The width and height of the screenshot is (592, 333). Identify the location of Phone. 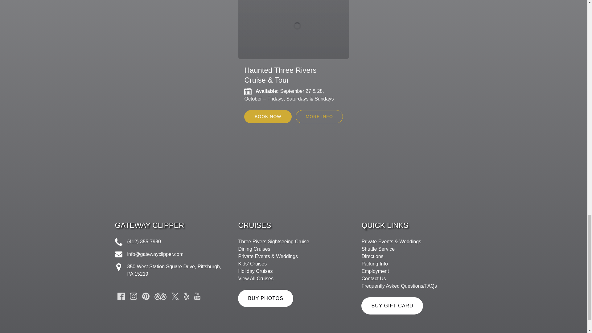
(118, 242).